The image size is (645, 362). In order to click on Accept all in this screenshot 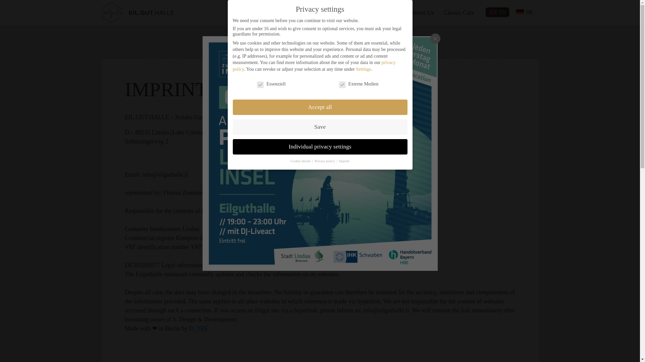, I will do `click(319, 105)`.